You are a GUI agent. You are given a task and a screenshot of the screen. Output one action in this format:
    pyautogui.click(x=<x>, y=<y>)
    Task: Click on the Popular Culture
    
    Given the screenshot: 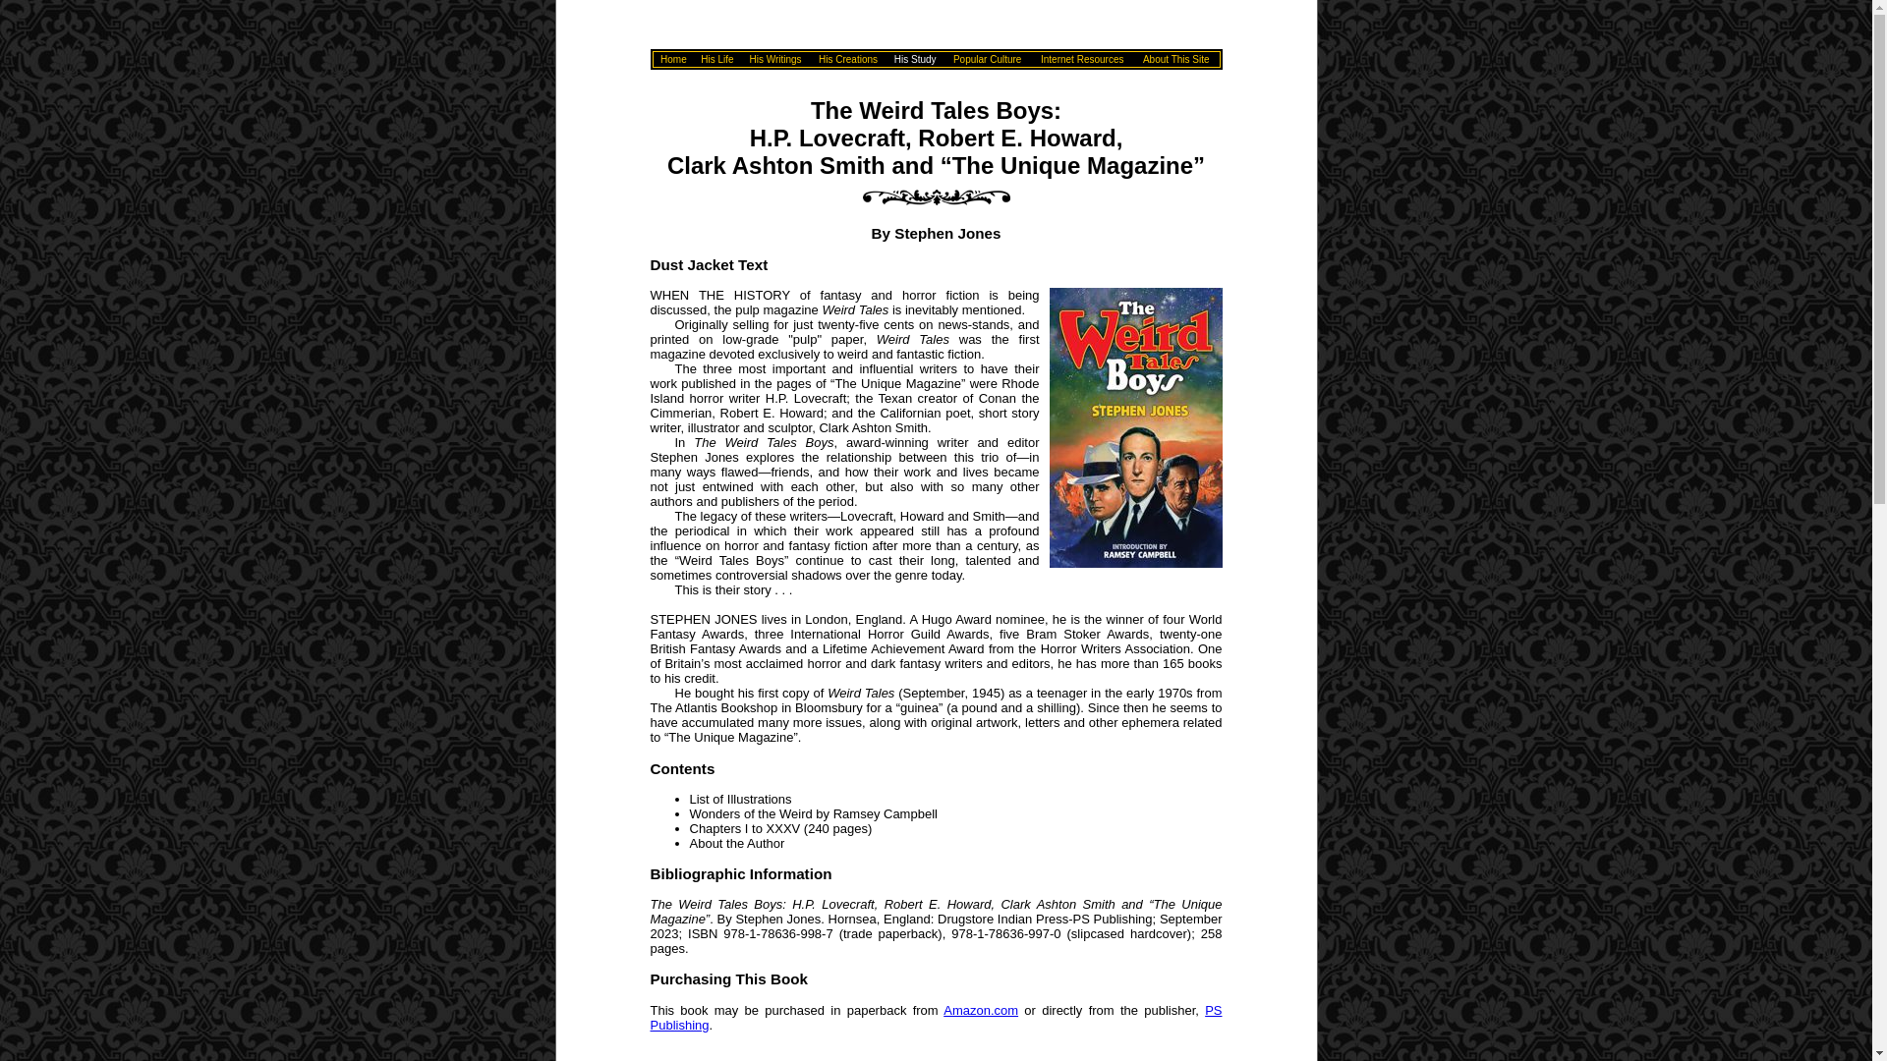 What is the action you would take?
    pyautogui.click(x=987, y=57)
    